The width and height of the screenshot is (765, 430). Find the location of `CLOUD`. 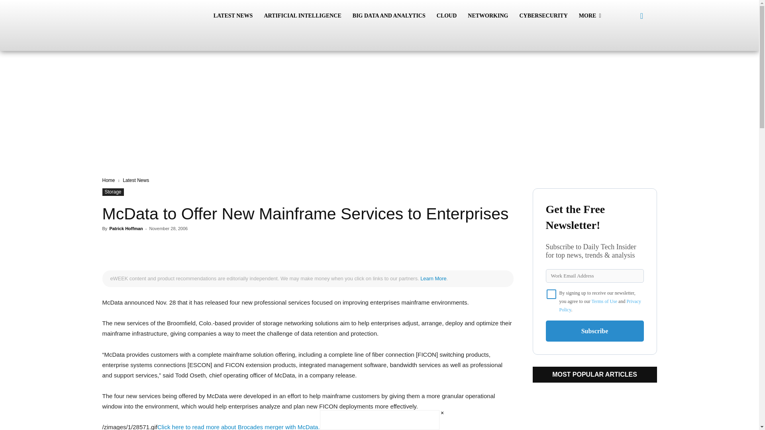

CLOUD is located at coordinates (447, 16).